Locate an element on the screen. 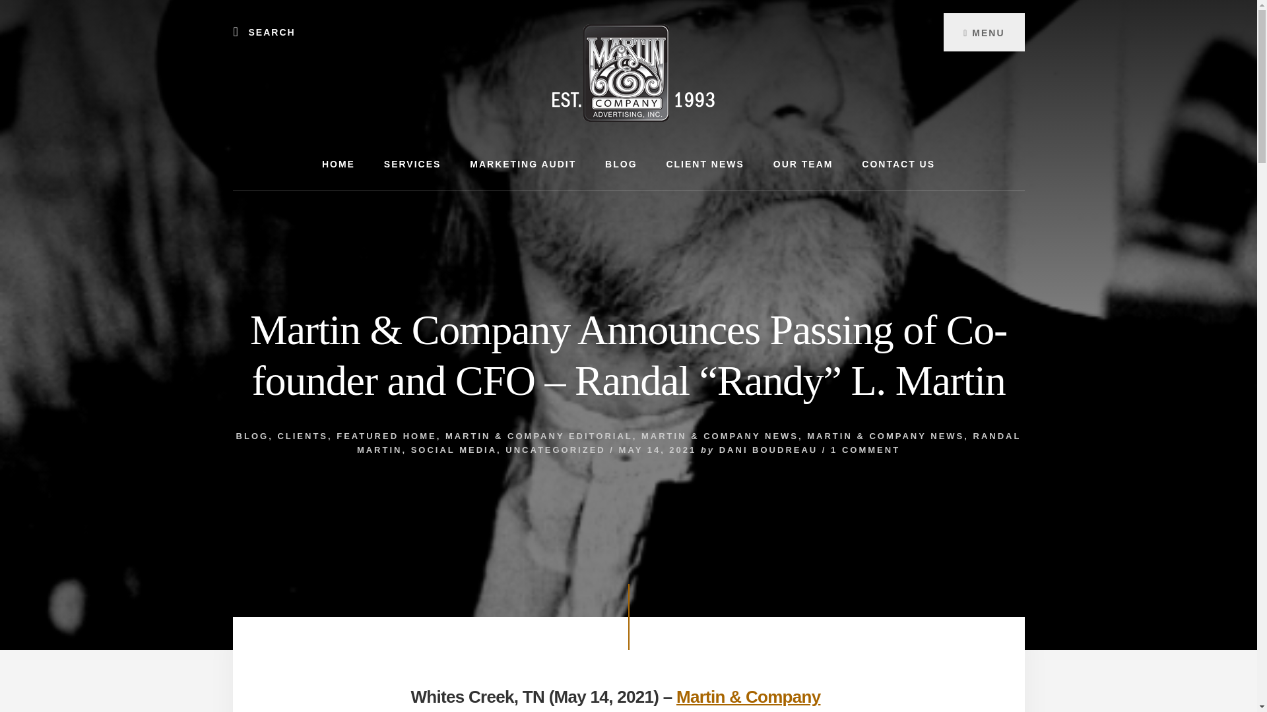  HOME is located at coordinates (339, 164).